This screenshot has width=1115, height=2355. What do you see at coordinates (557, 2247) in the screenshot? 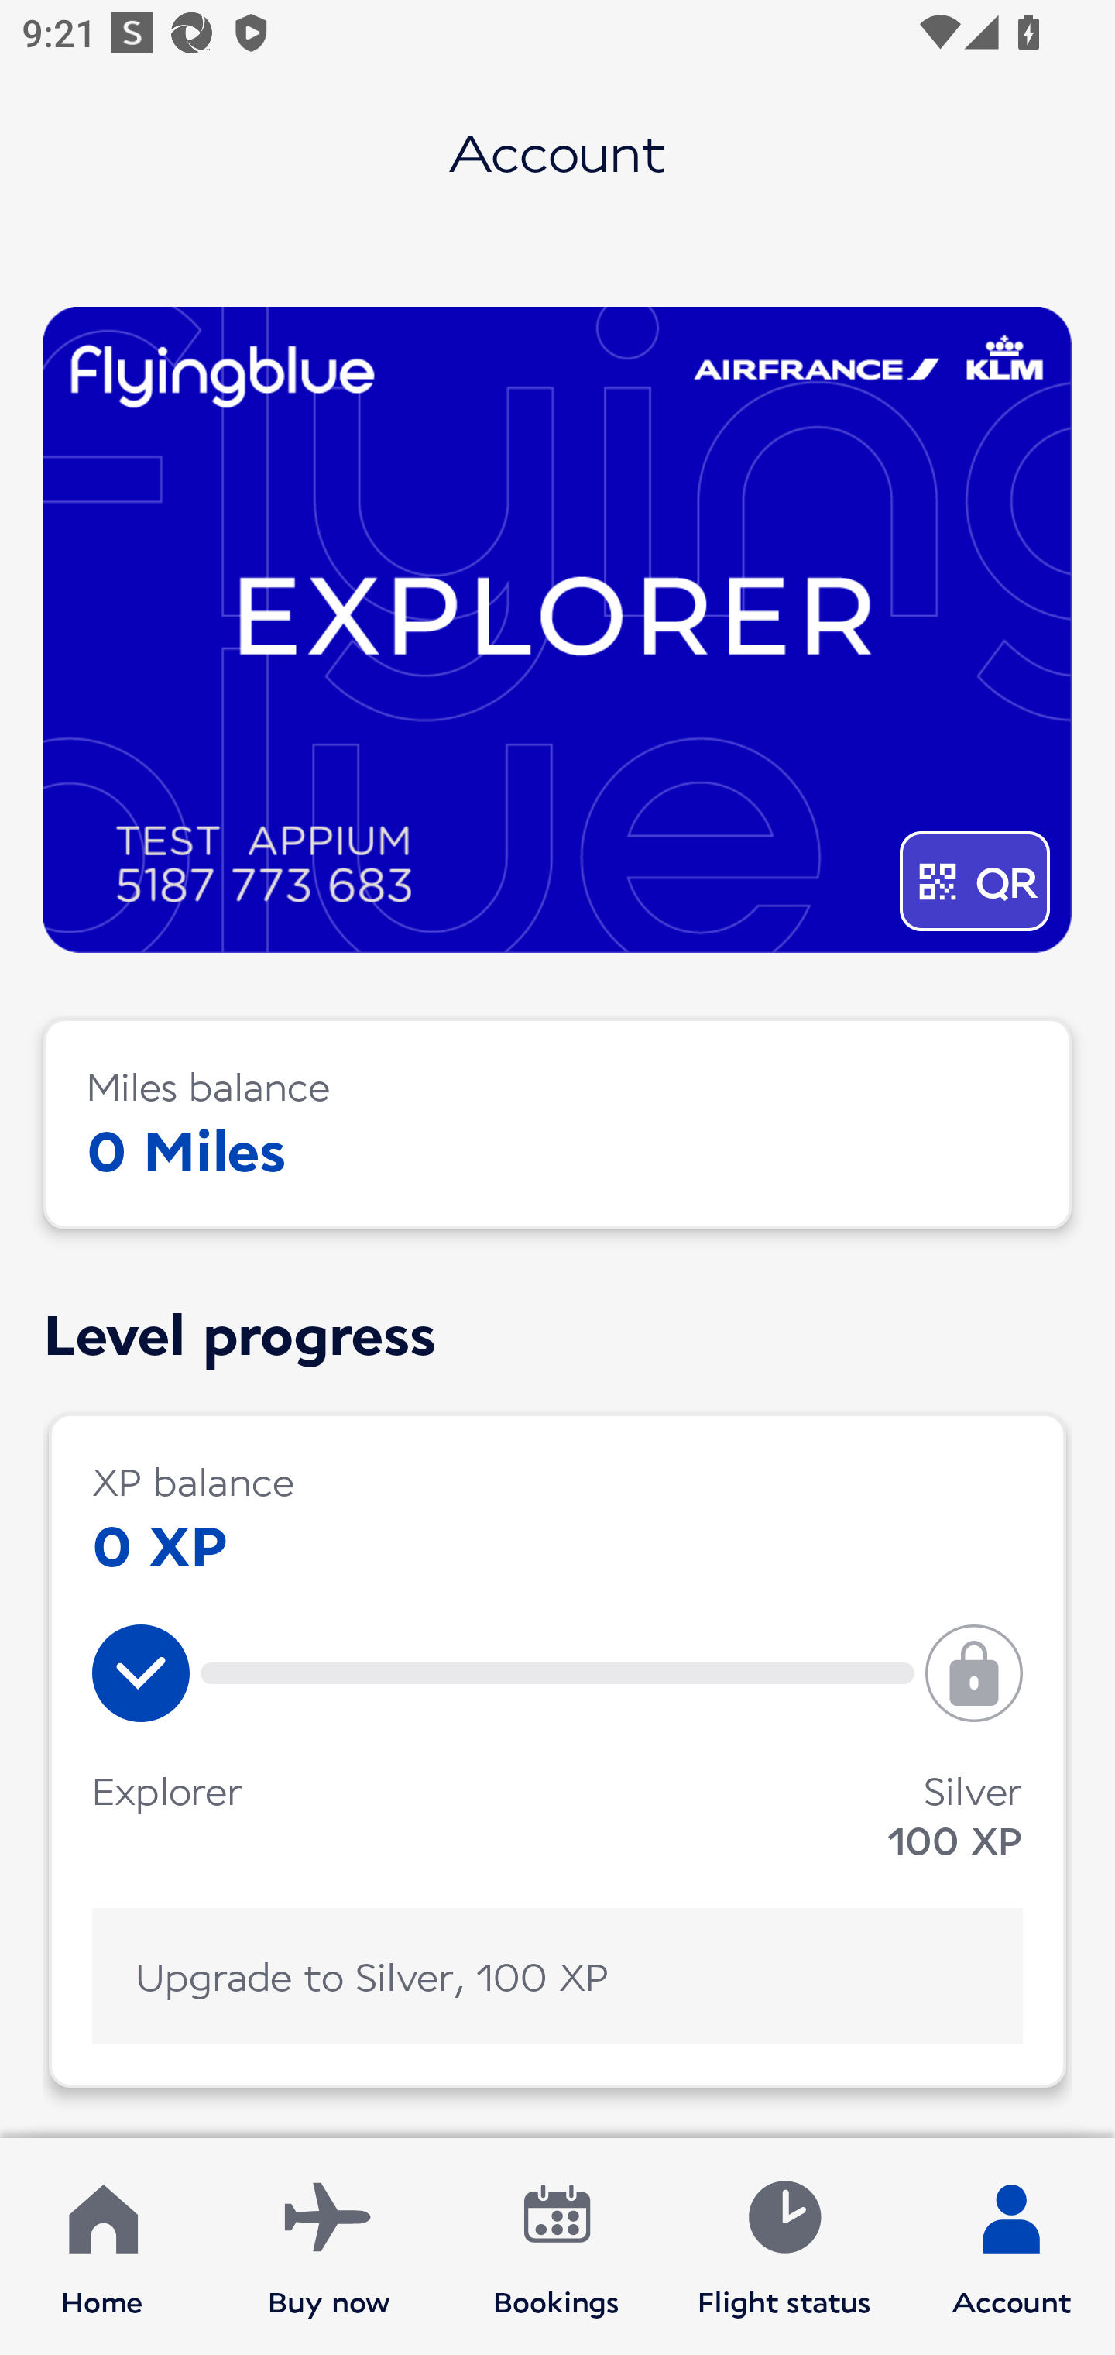
I see `Bookings` at bounding box center [557, 2247].